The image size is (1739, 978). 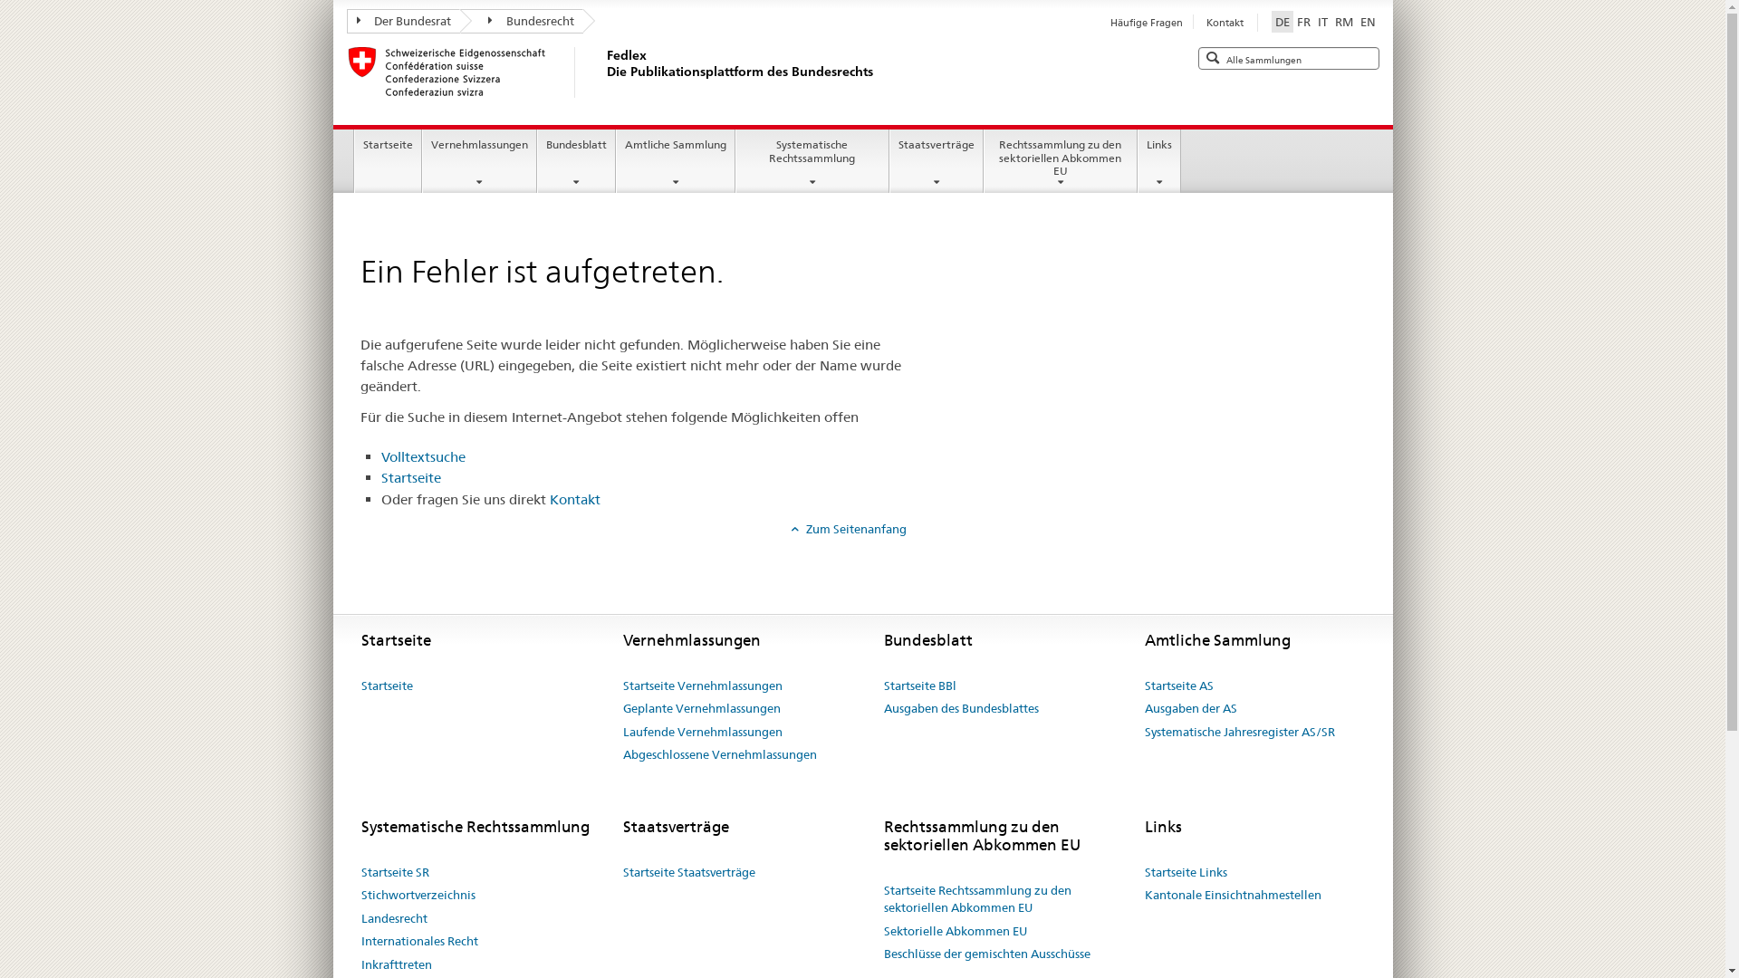 I want to click on Systematische Jahresregister AS/SR, so click(x=1240, y=733).